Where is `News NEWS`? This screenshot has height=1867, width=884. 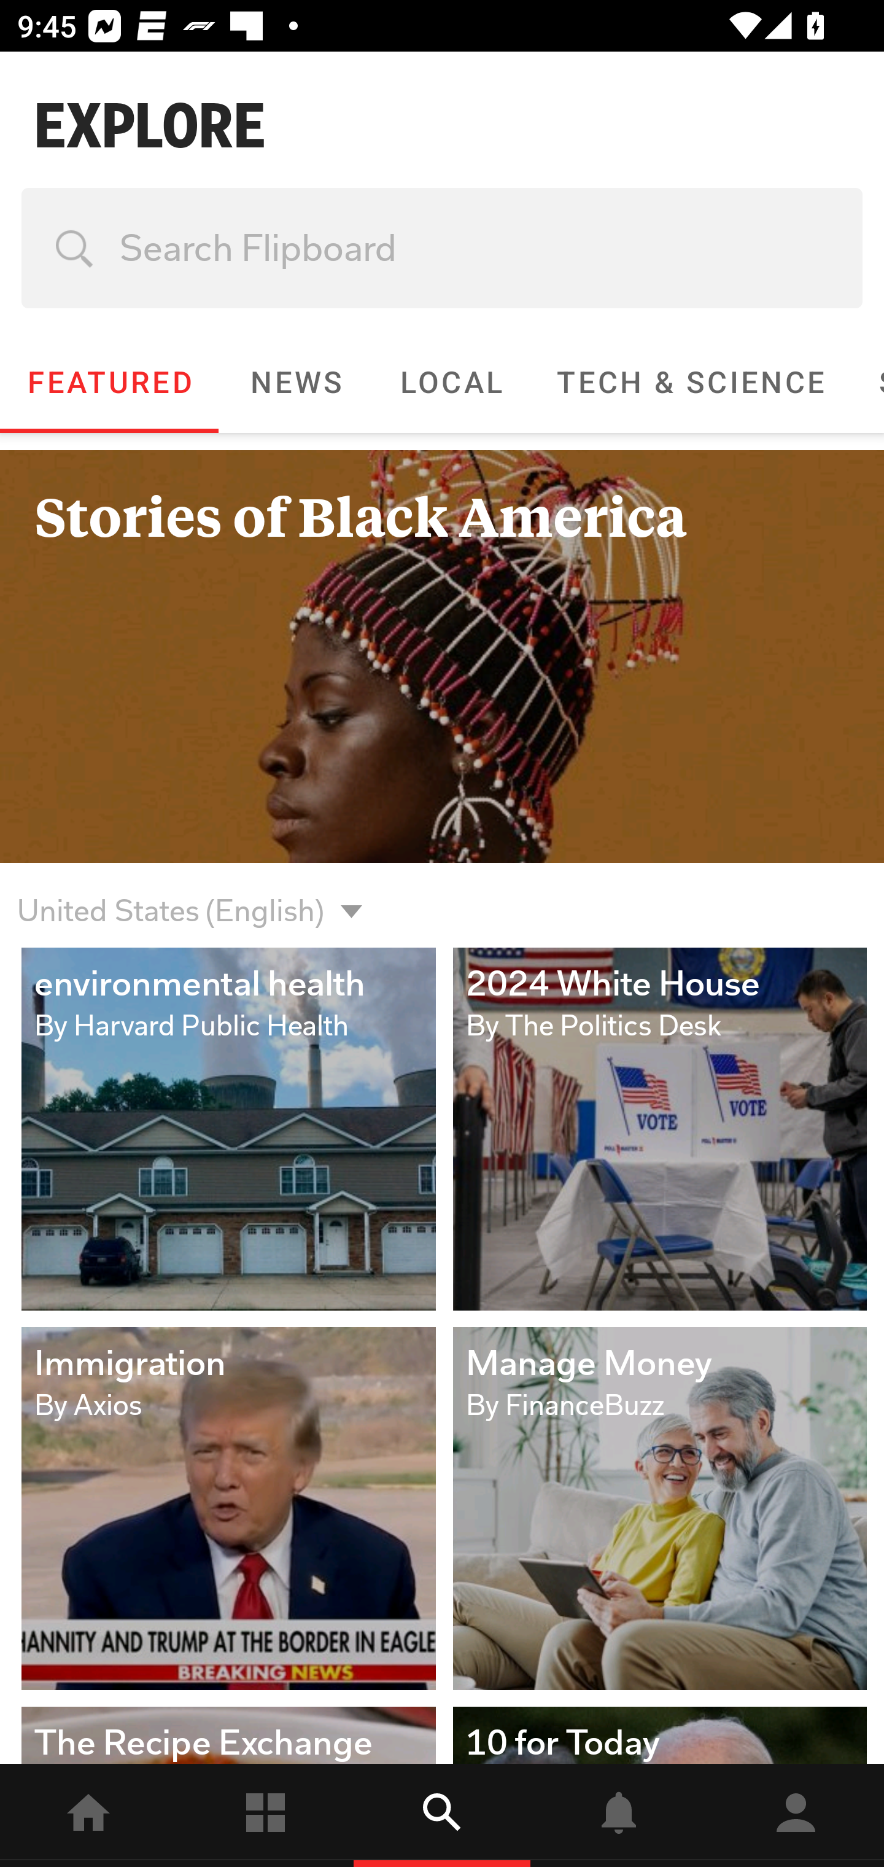 News NEWS is located at coordinates (295, 382).